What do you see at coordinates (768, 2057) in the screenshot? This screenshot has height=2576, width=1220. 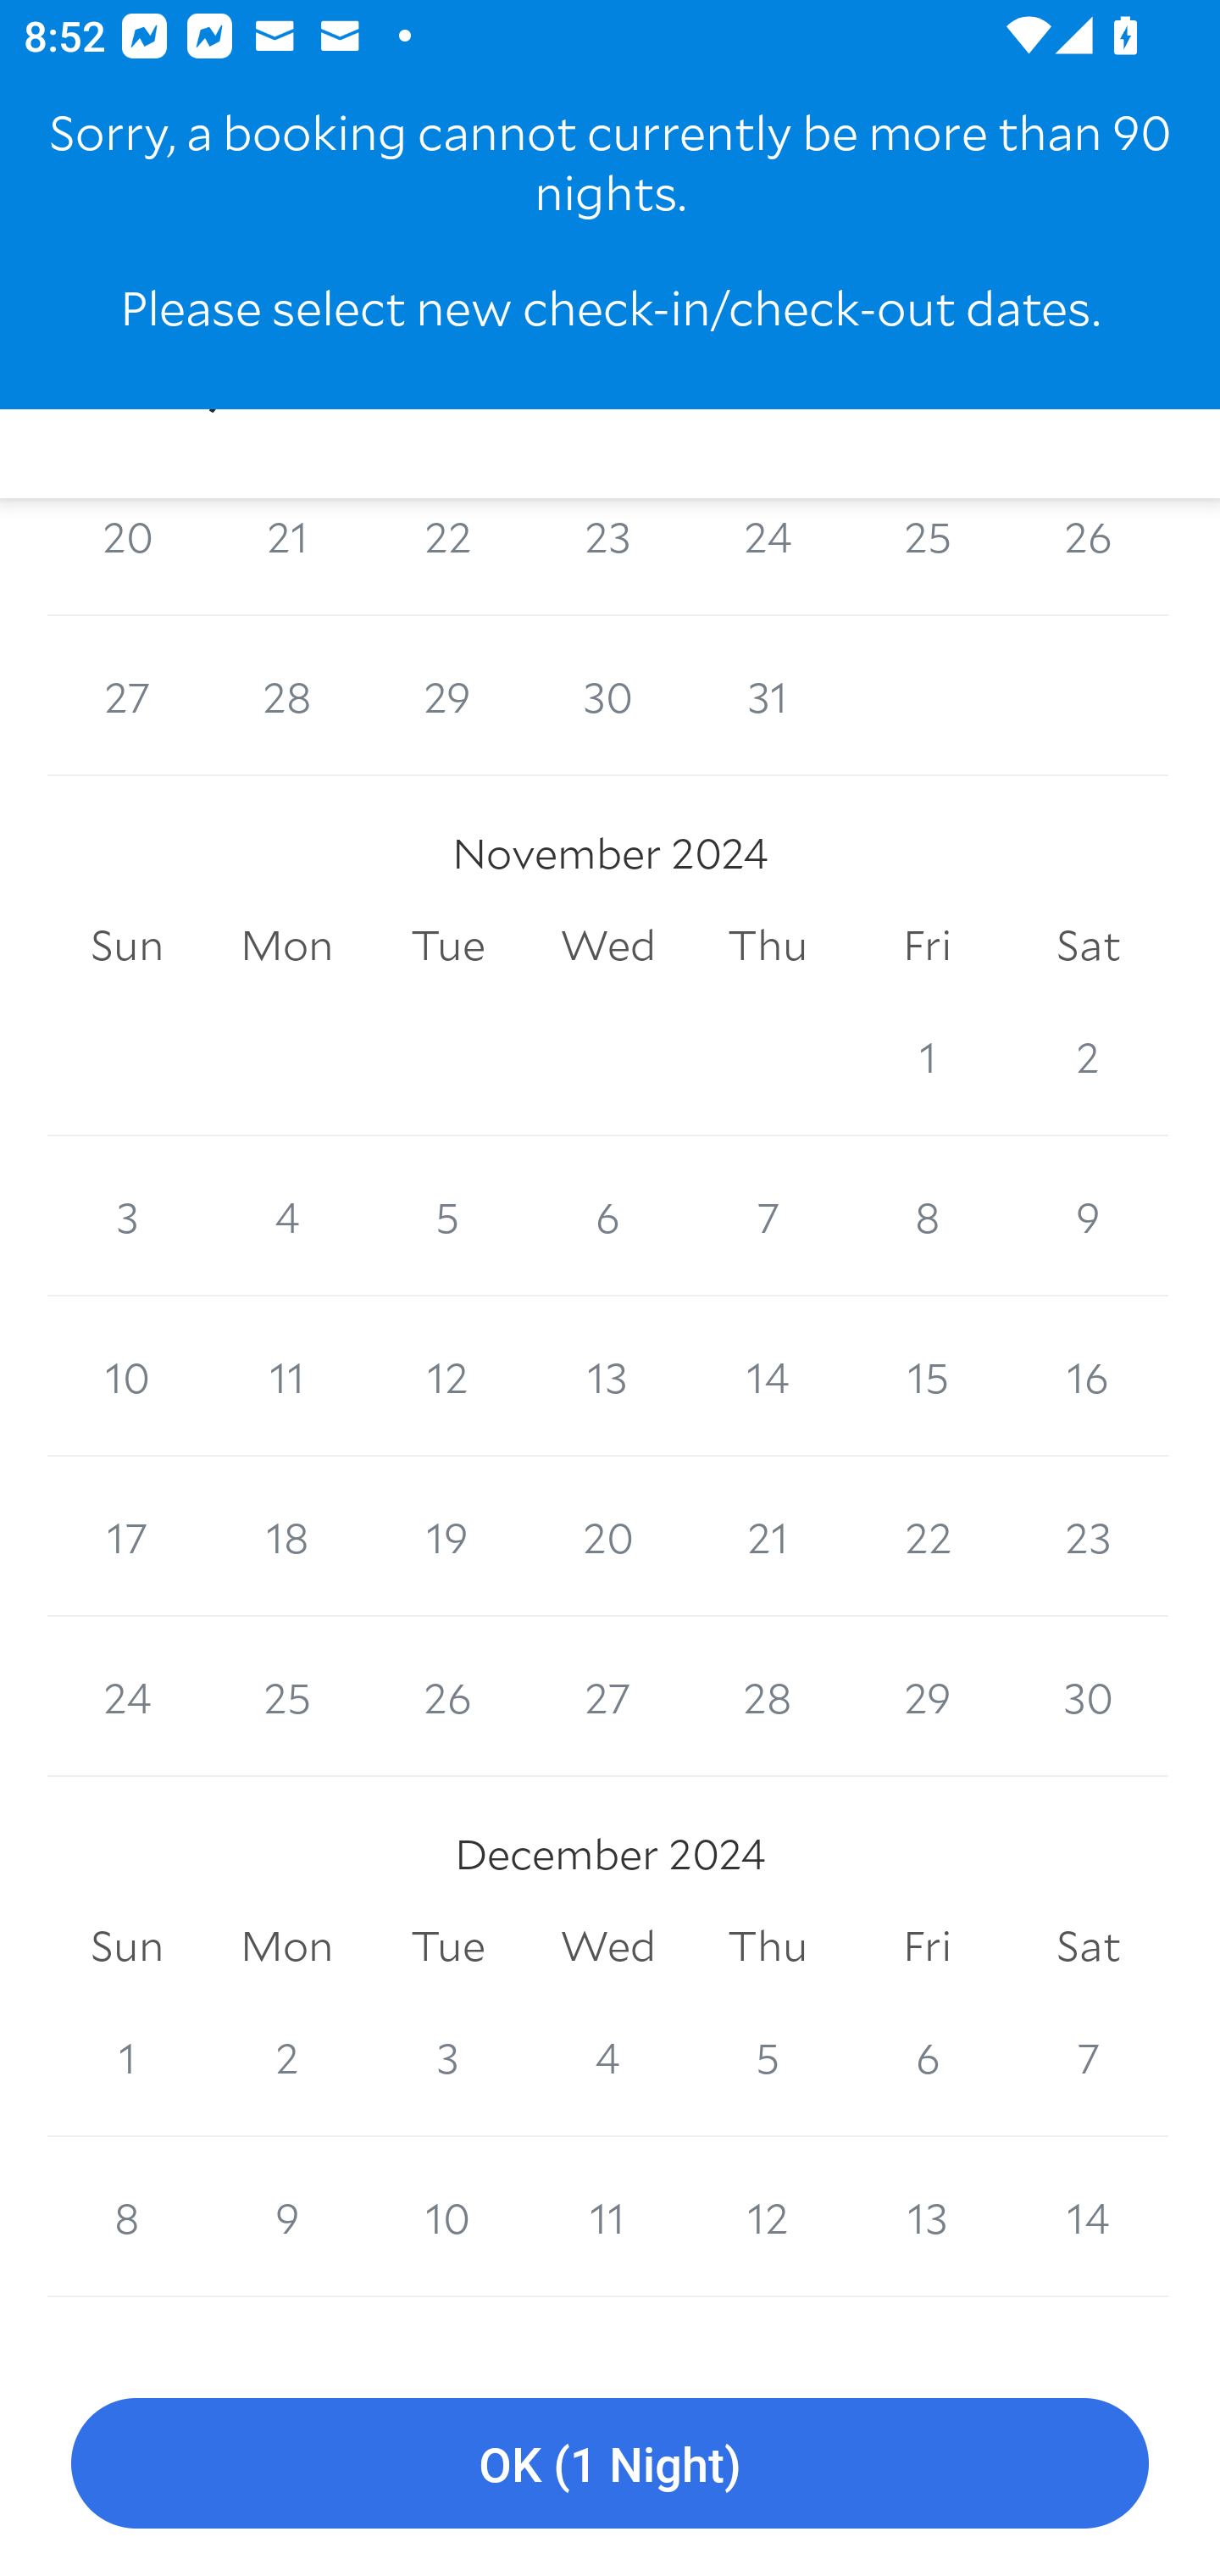 I see `5 5 December 2024` at bounding box center [768, 2057].